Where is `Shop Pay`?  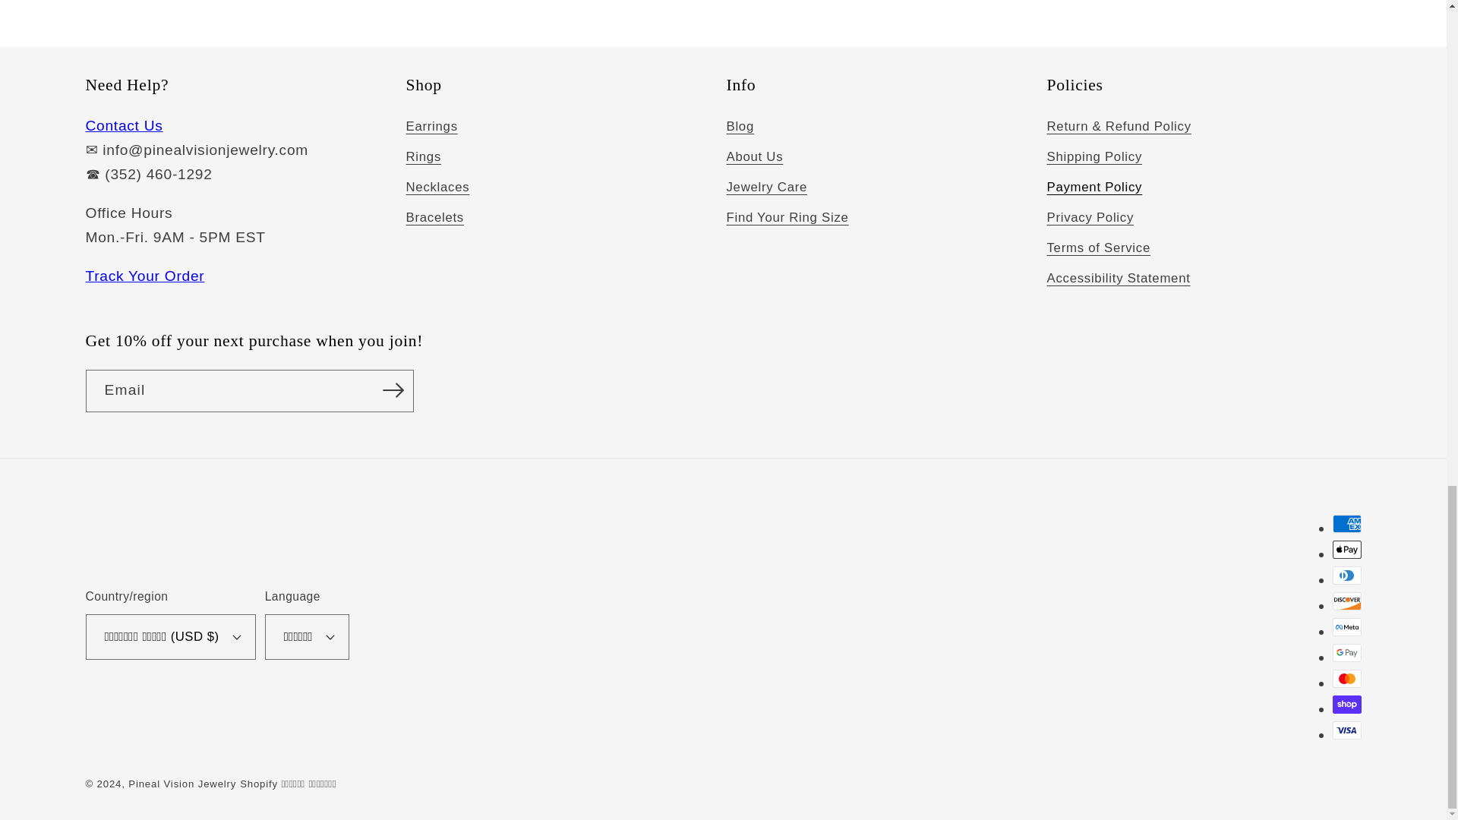 Shop Pay is located at coordinates (1346, 704).